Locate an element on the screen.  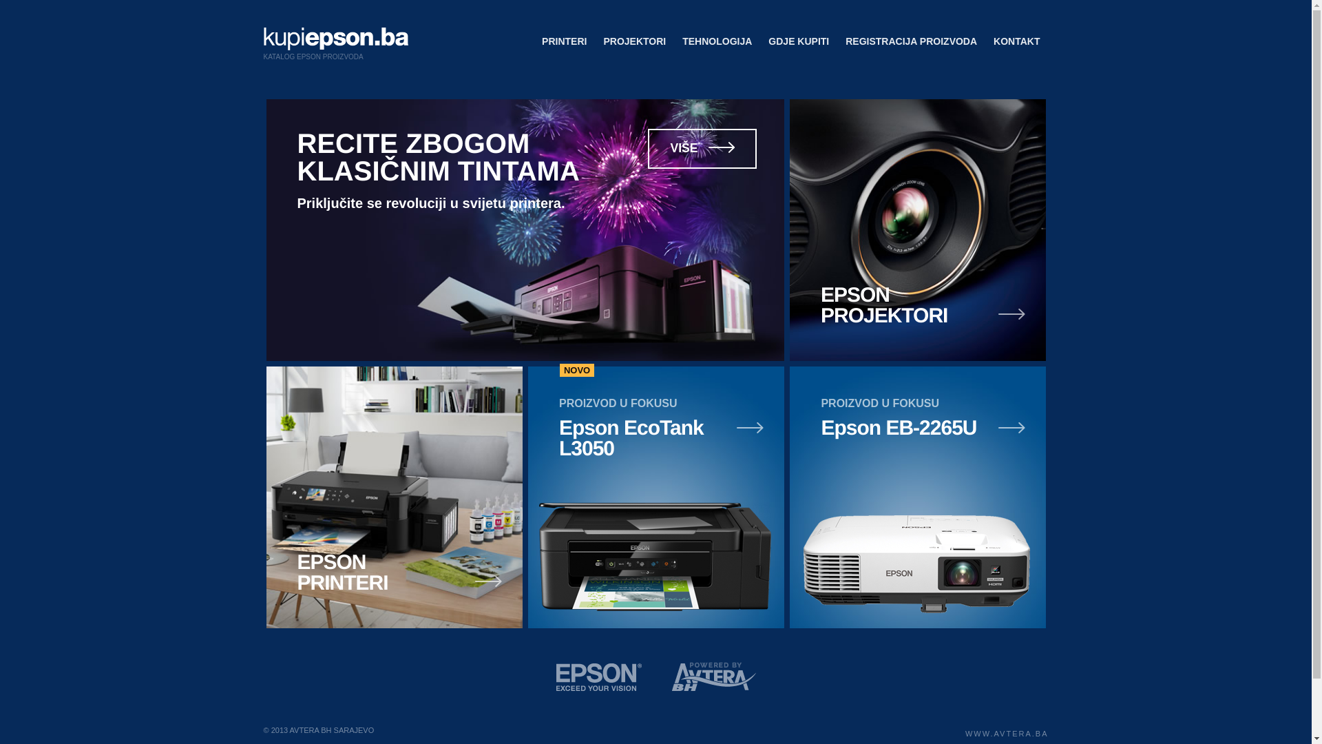
KATALOG EPSON PROIZVODA is located at coordinates (330, 48).